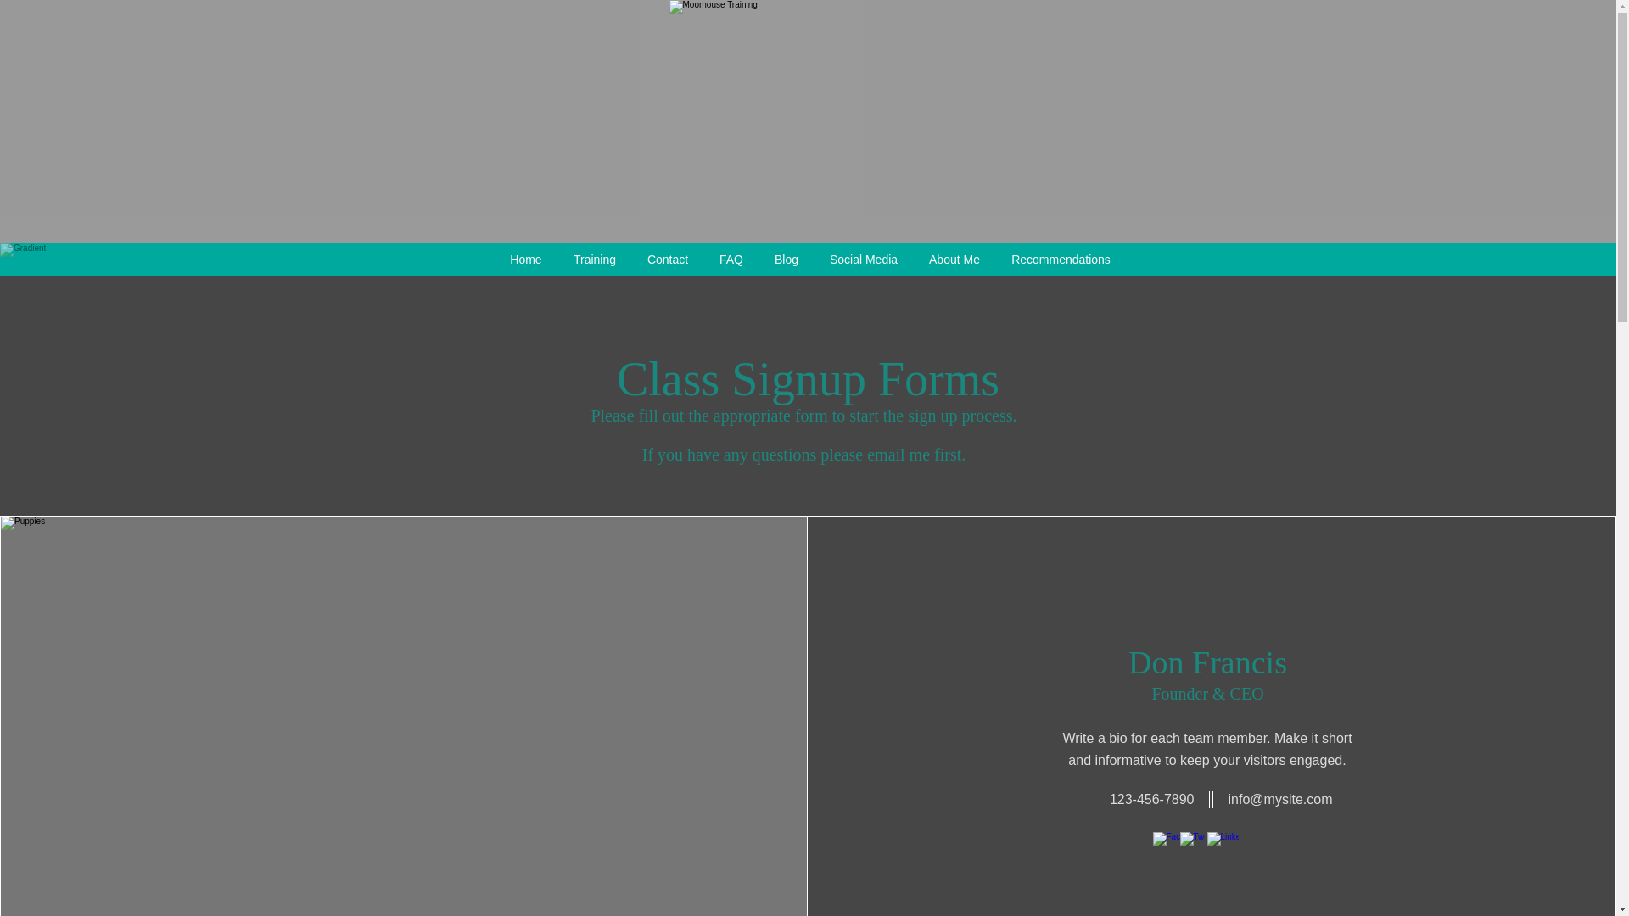  Describe the element at coordinates (1061, 260) in the screenshot. I see `Recommendations` at that location.